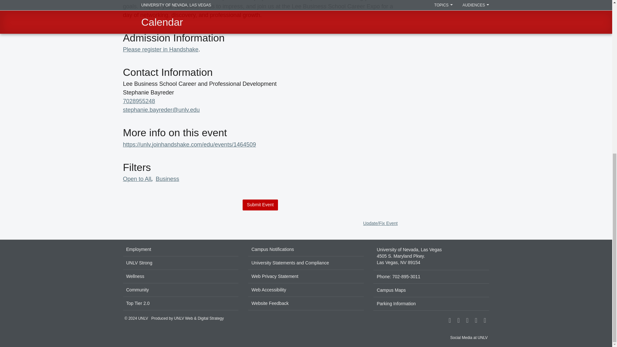 Image resolution: width=617 pixels, height=347 pixels. I want to click on Watch us on YouTube, so click(485, 321).